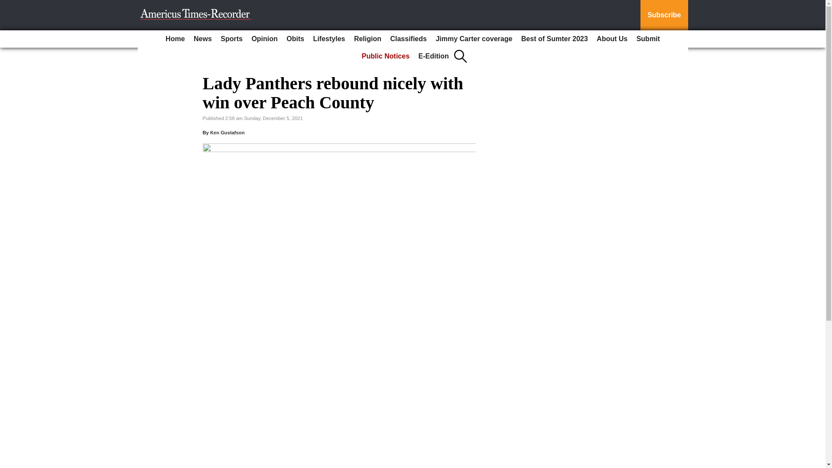 The image size is (832, 468). I want to click on About Us, so click(612, 39).